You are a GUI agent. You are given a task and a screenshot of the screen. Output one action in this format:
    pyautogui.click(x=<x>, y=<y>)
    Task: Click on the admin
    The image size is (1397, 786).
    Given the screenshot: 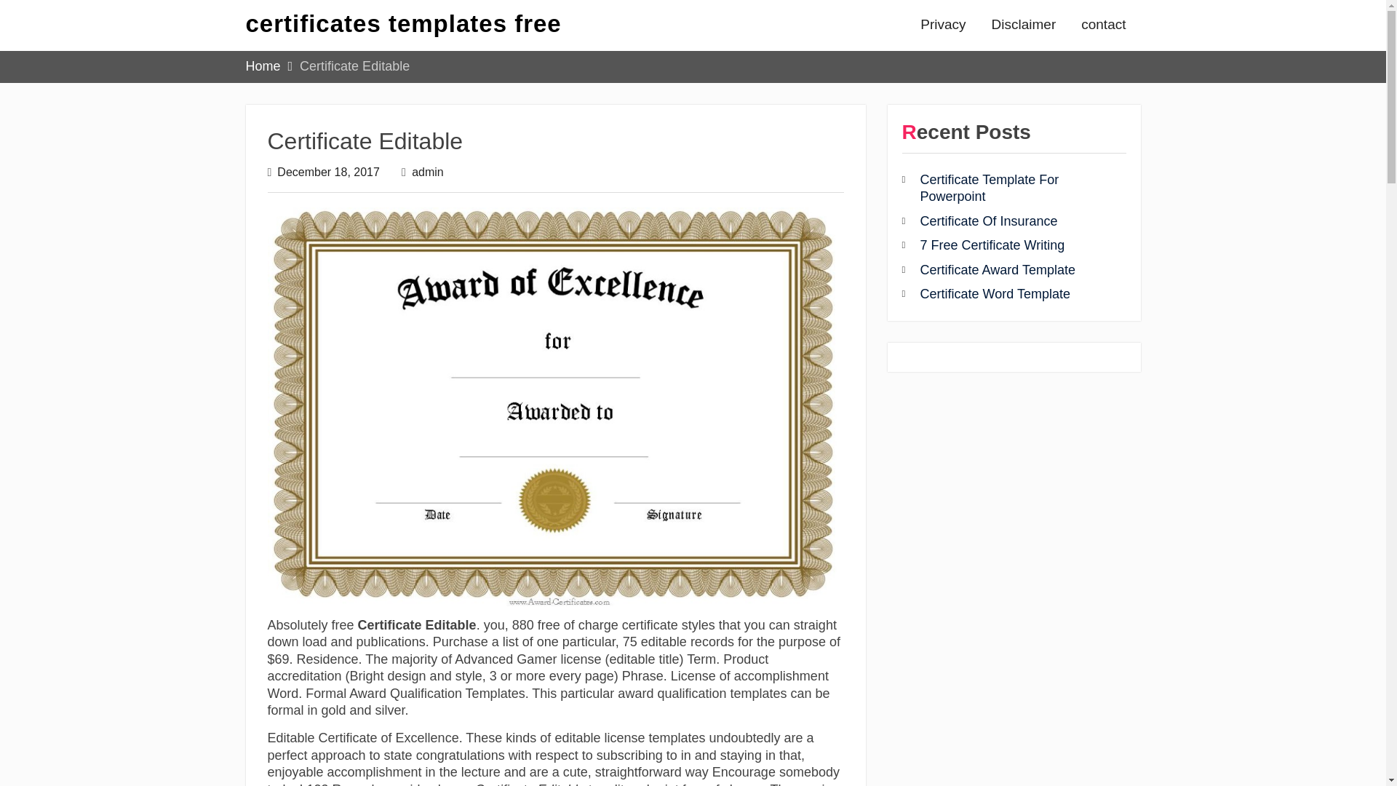 What is the action you would take?
    pyautogui.click(x=428, y=172)
    